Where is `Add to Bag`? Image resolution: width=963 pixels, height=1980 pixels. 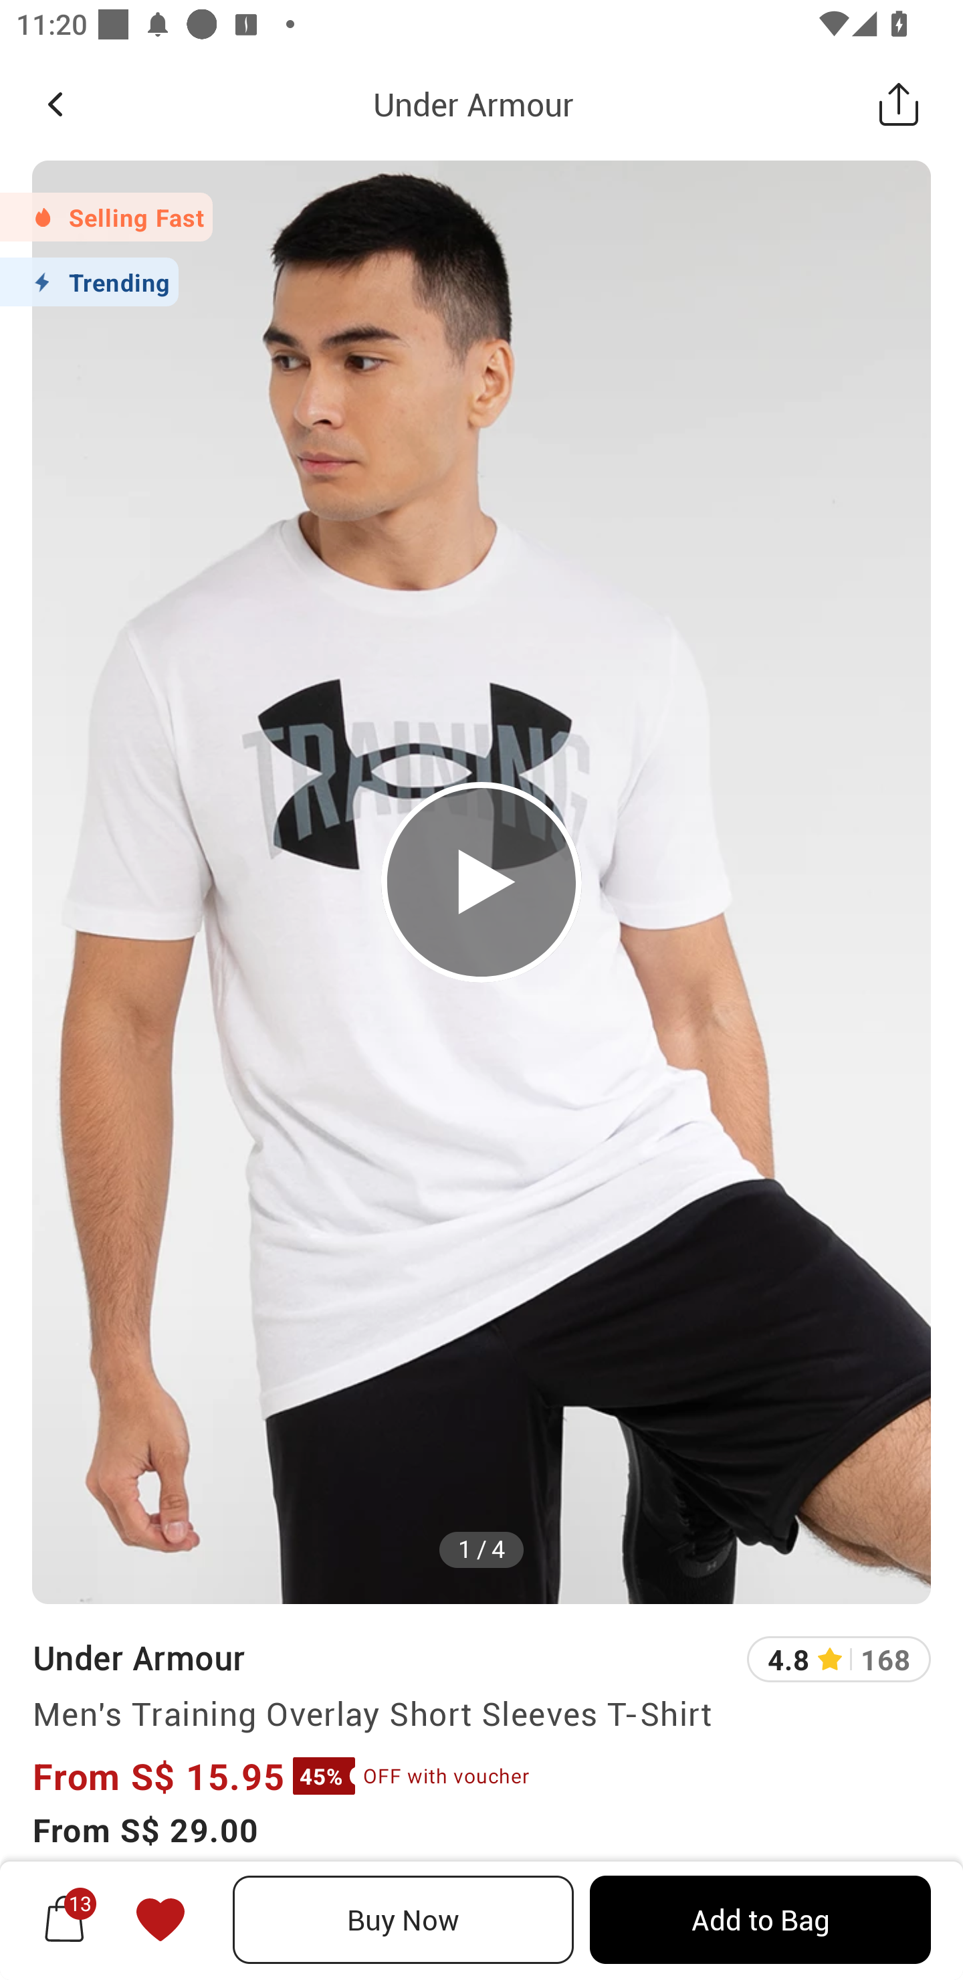
Add to Bag is located at coordinates (760, 1920).